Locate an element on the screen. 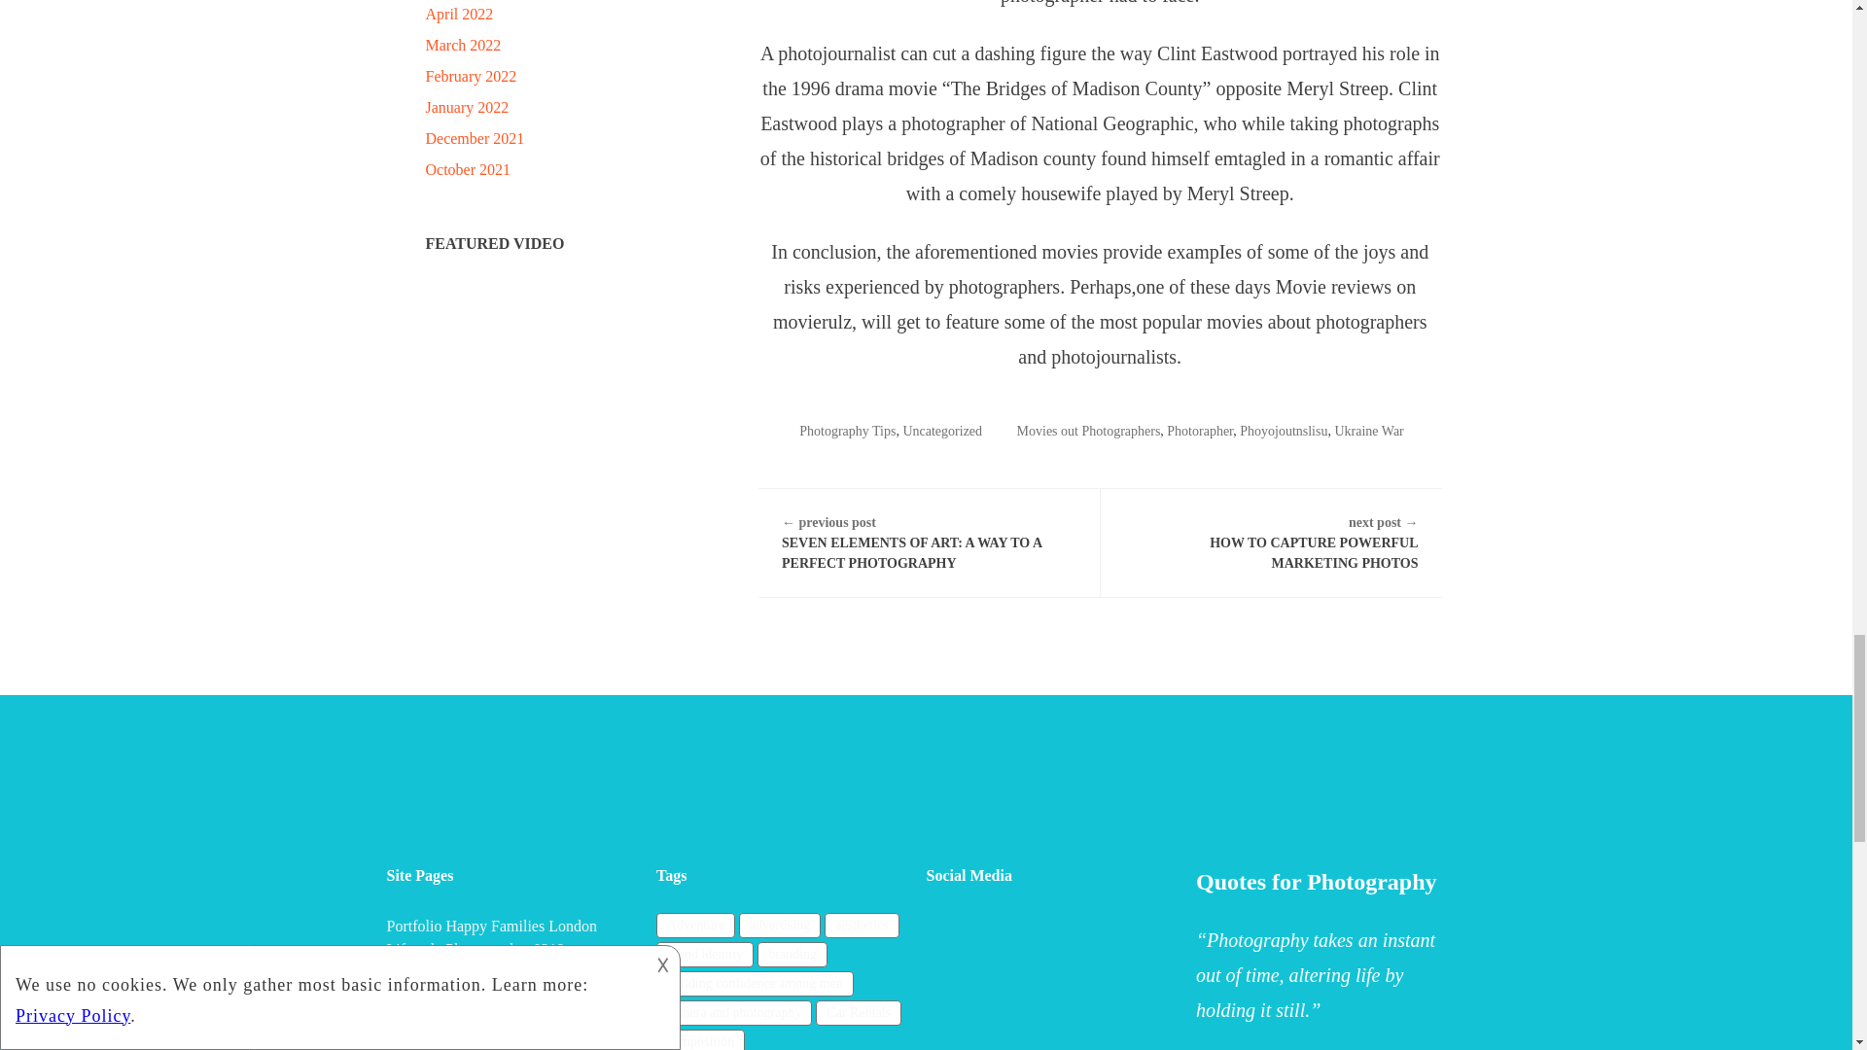  Phoyojoutnslisu is located at coordinates (1284, 432).